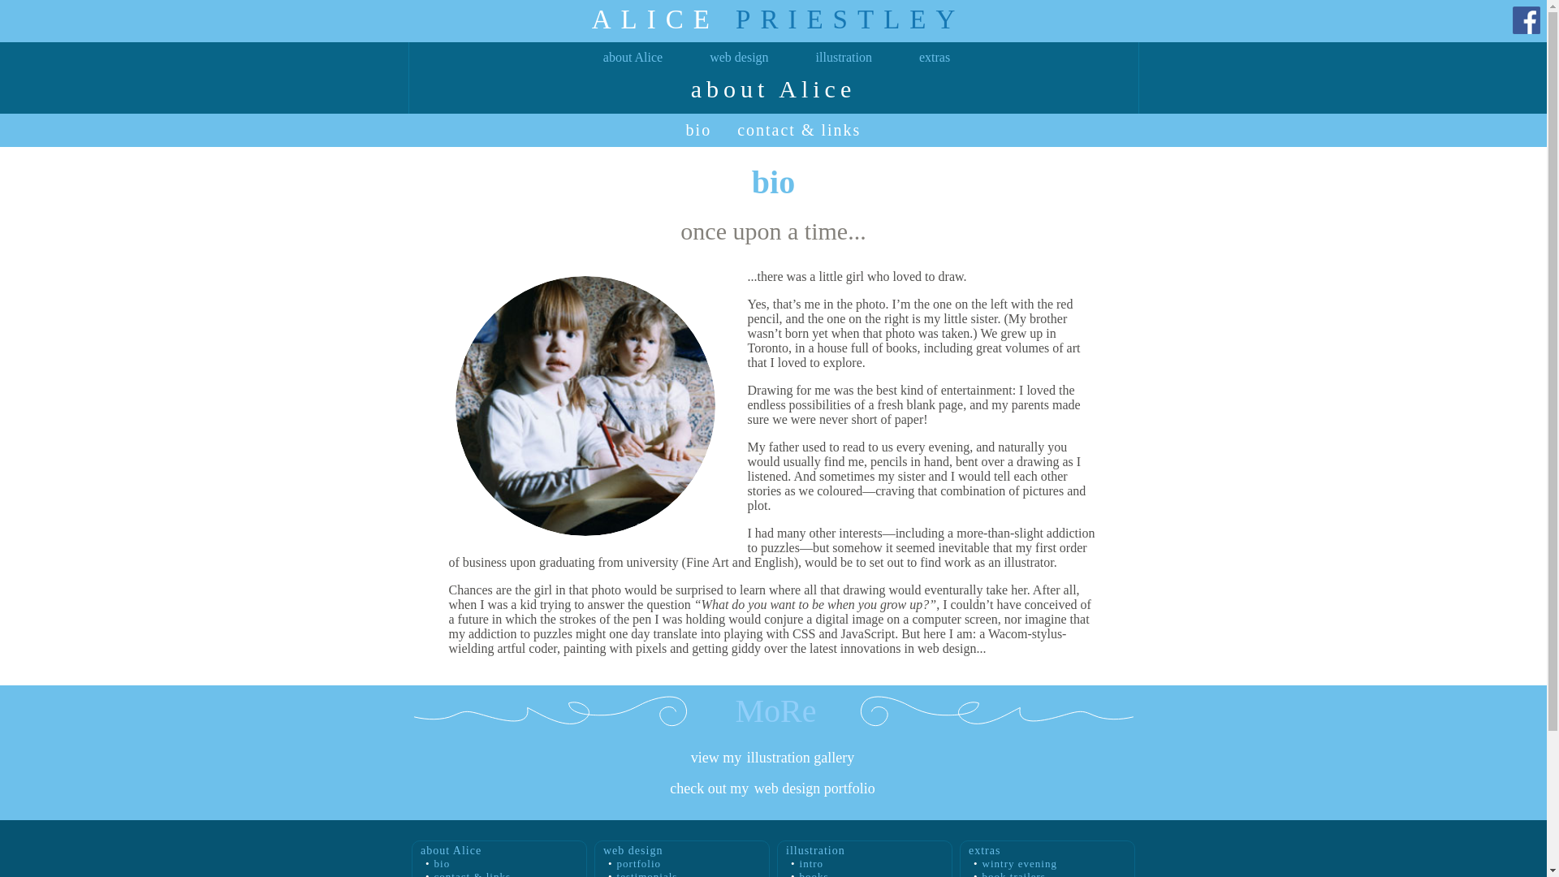 This screenshot has height=877, width=1559. What do you see at coordinates (1012, 864) in the screenshot?
I see `wintry evening` at bounding box center [1012, 864].